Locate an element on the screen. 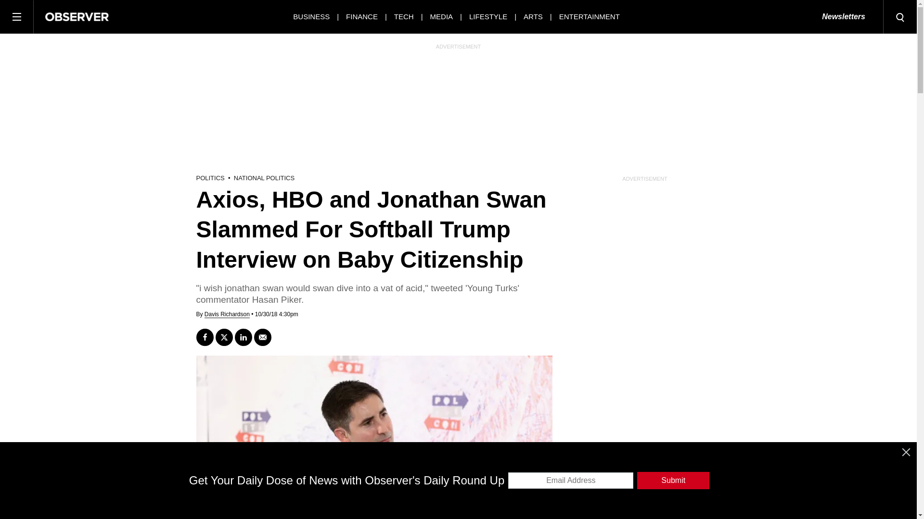 The height and width of the screenshot is (519, 924). Observer is located at coordinates (77, 16).